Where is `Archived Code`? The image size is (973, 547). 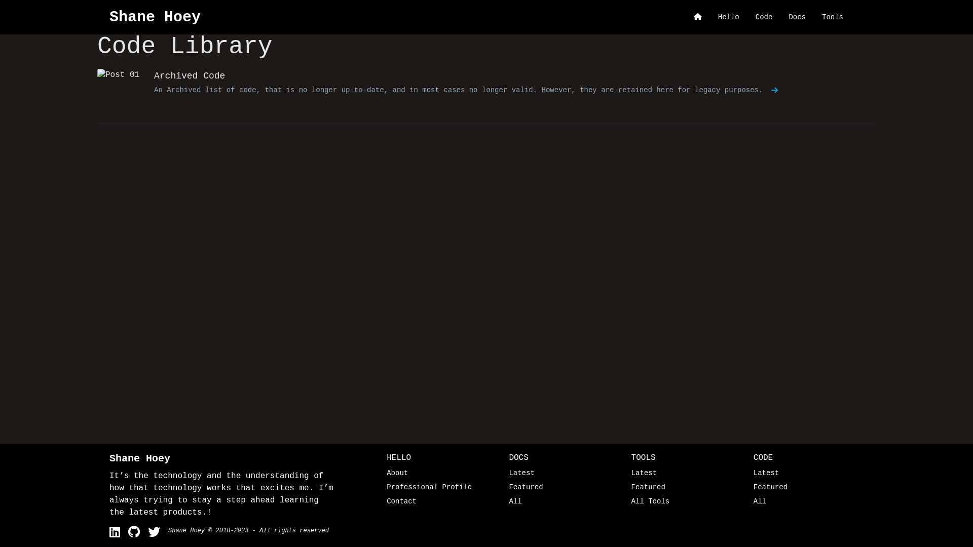 Archived Code is located at coordinates (190, 76).